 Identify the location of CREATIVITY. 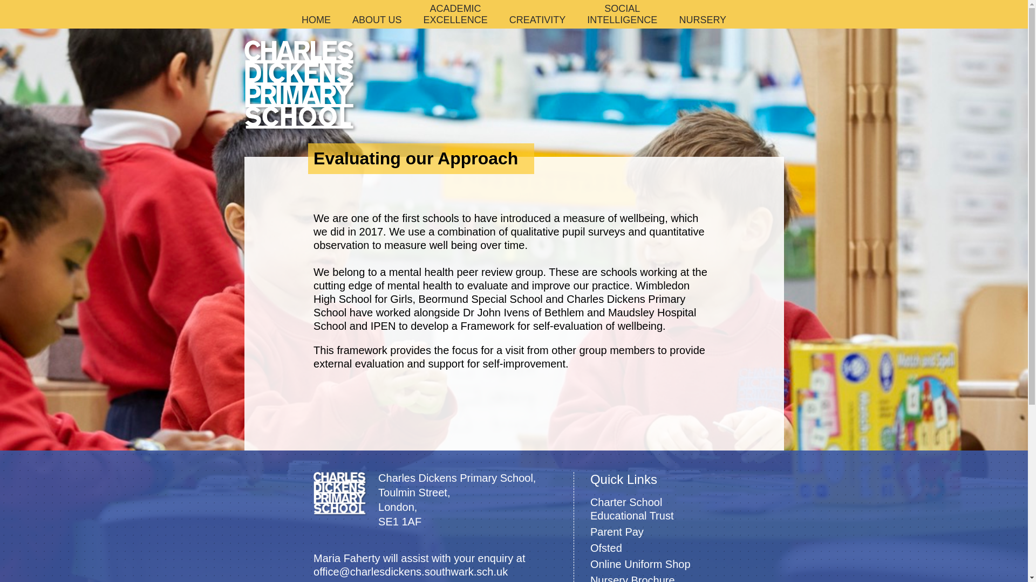
(316, 20).